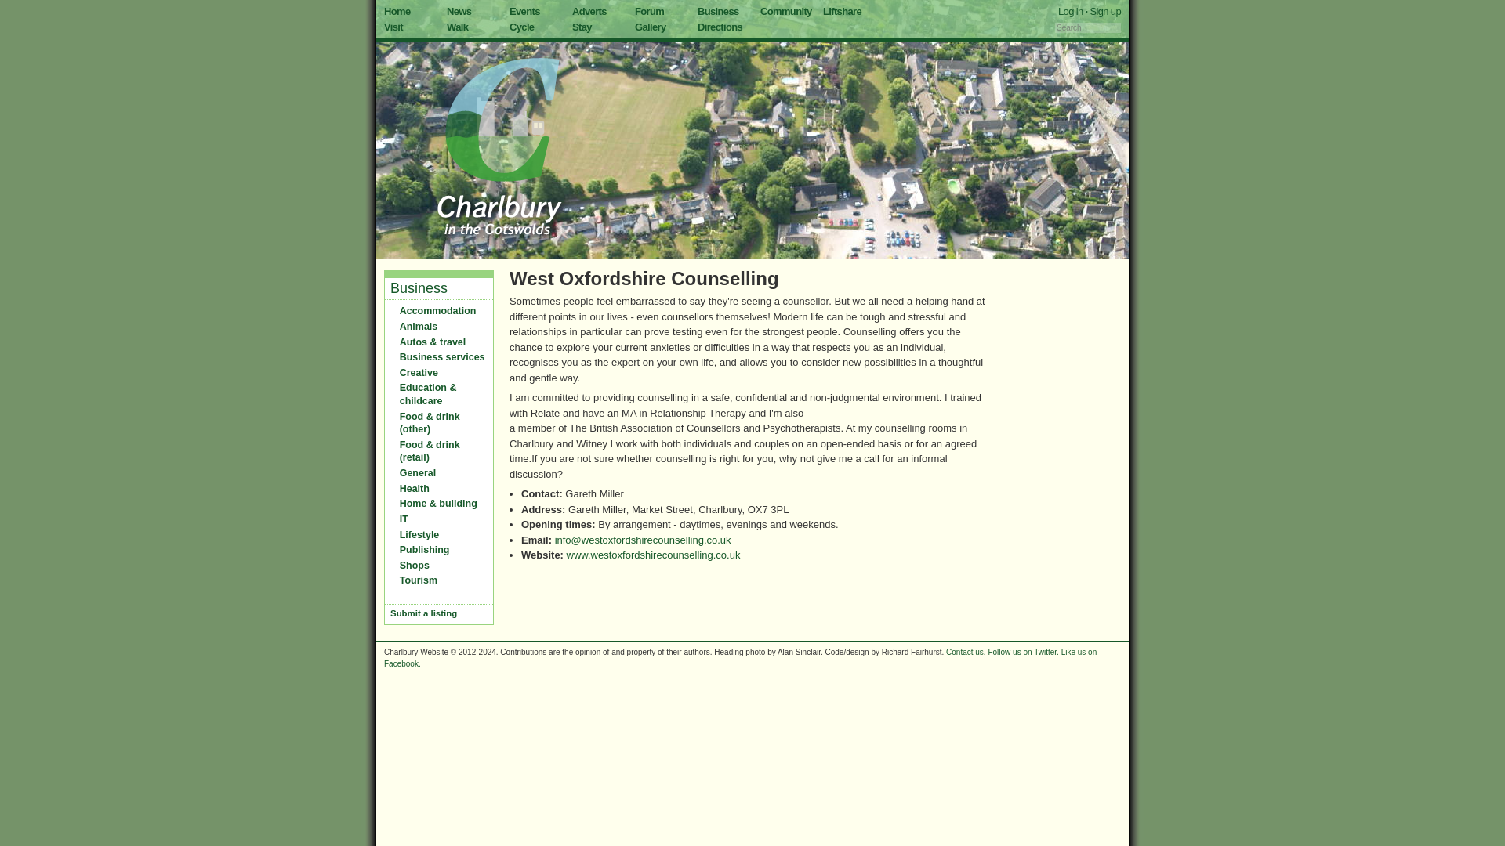 The width and height of the screenshot is (1505, 846). Describe the element at coordinates (842, 11) in the screenshot. I see `Liftshare` at that location.